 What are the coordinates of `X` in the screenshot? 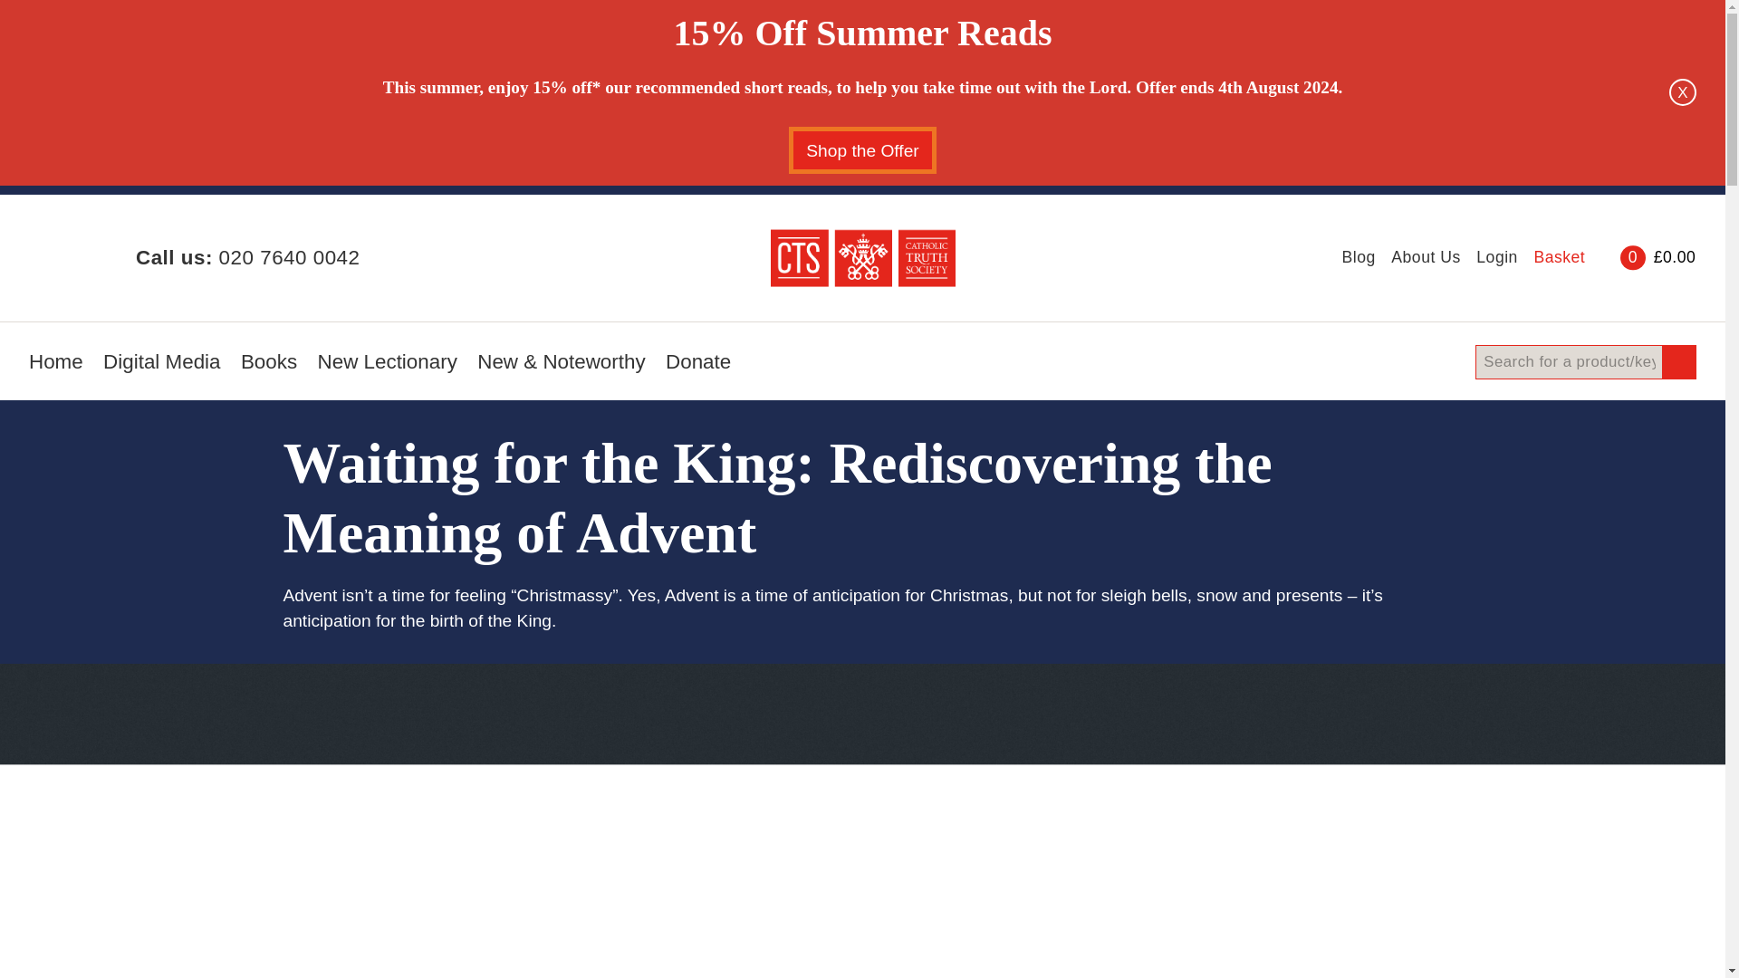 It's located at (1683, 92).